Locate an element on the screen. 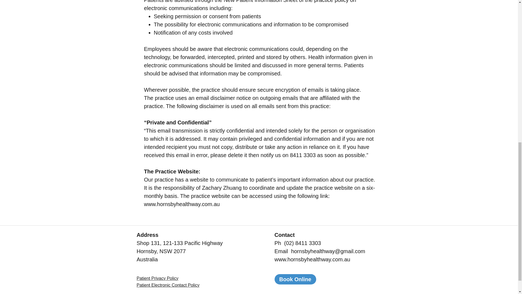 The height and width of the screenshot is (294, 522). www.hornsbyhealthway.com.au is located at coordinates (312, 259).